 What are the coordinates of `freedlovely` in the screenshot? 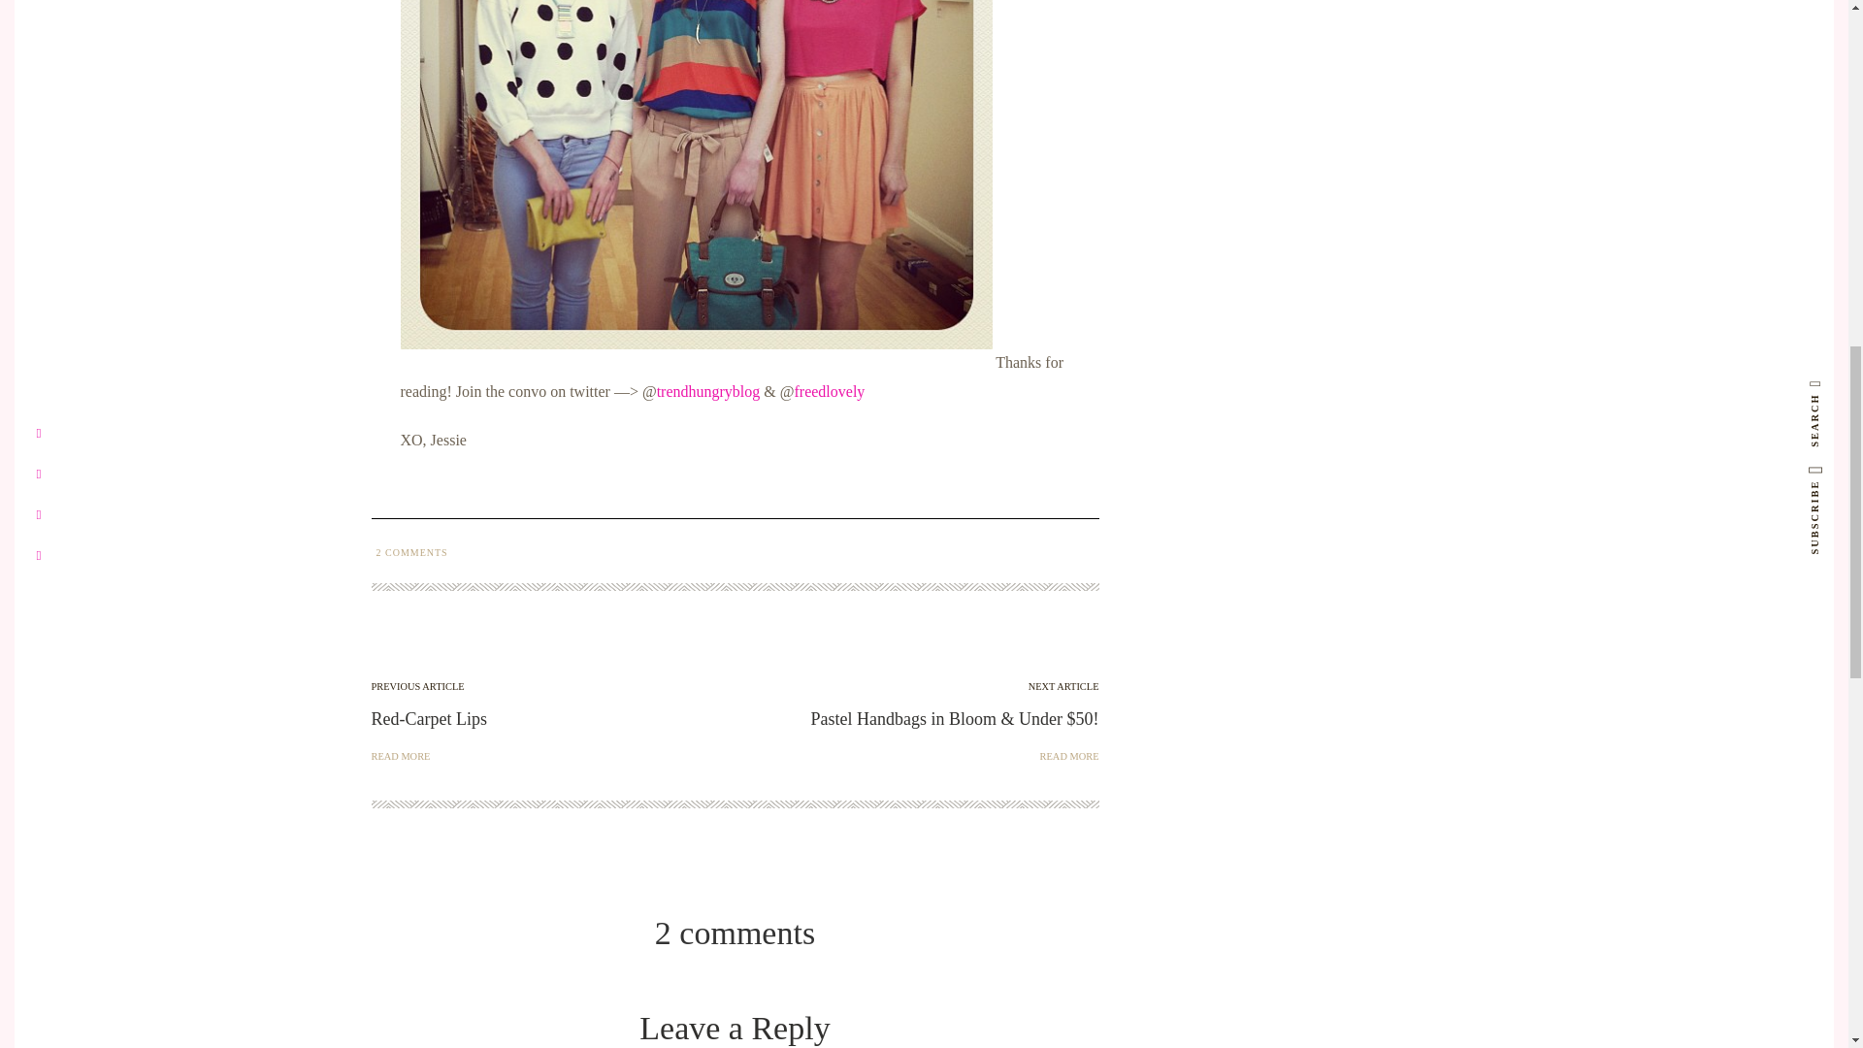 It's located at (829, 391).